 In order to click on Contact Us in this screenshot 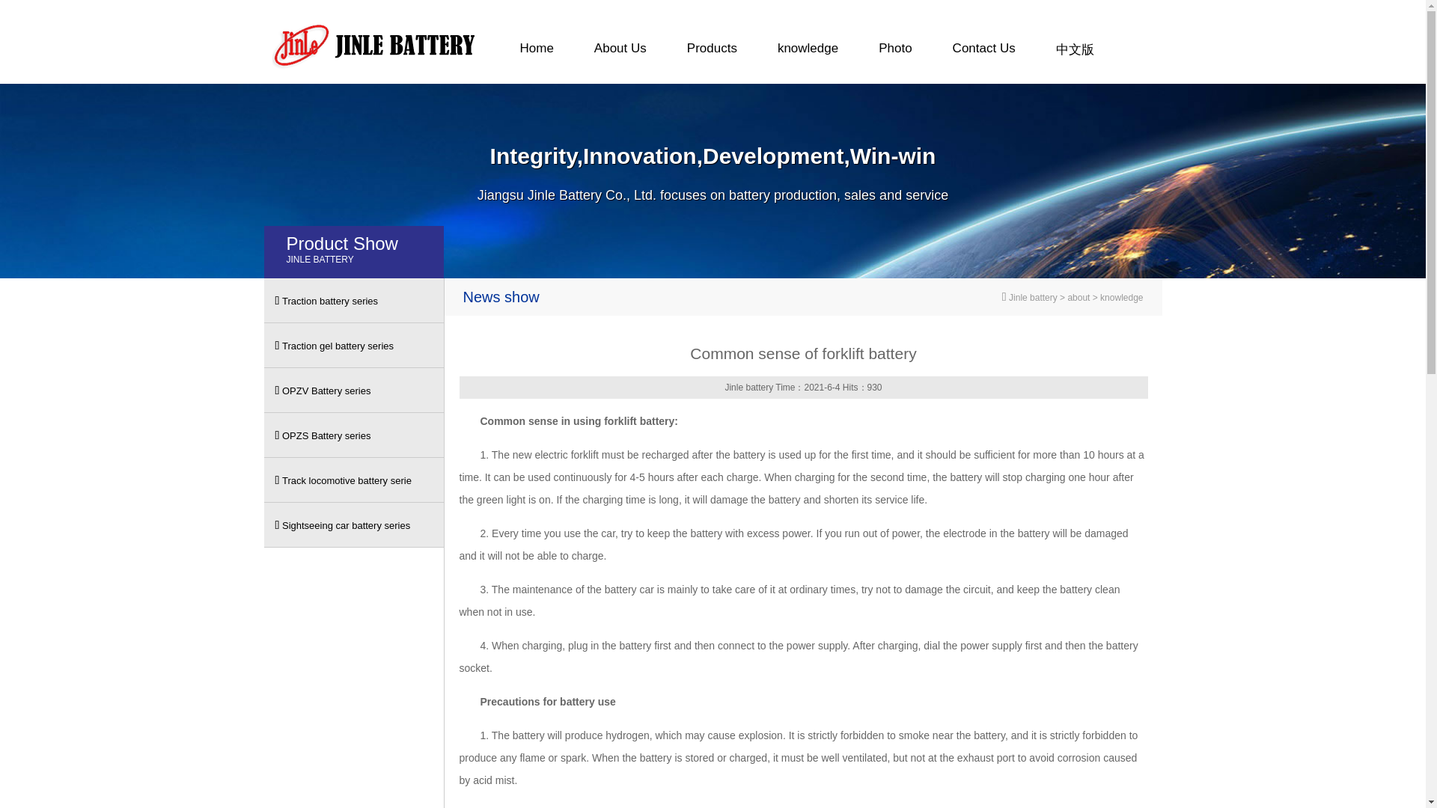, I will do `click(984, 50)`.